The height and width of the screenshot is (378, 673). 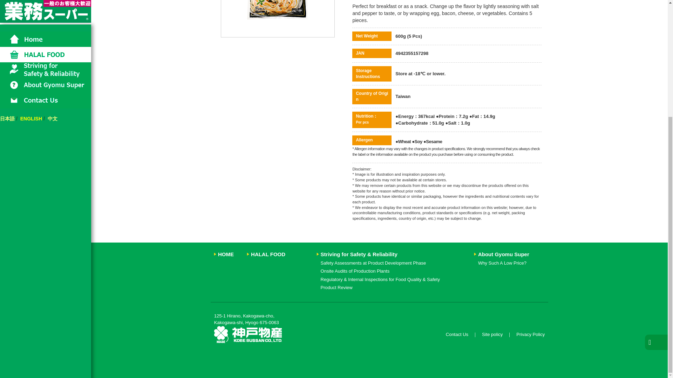 I want to click on HOME, so click(x=226, y=254).